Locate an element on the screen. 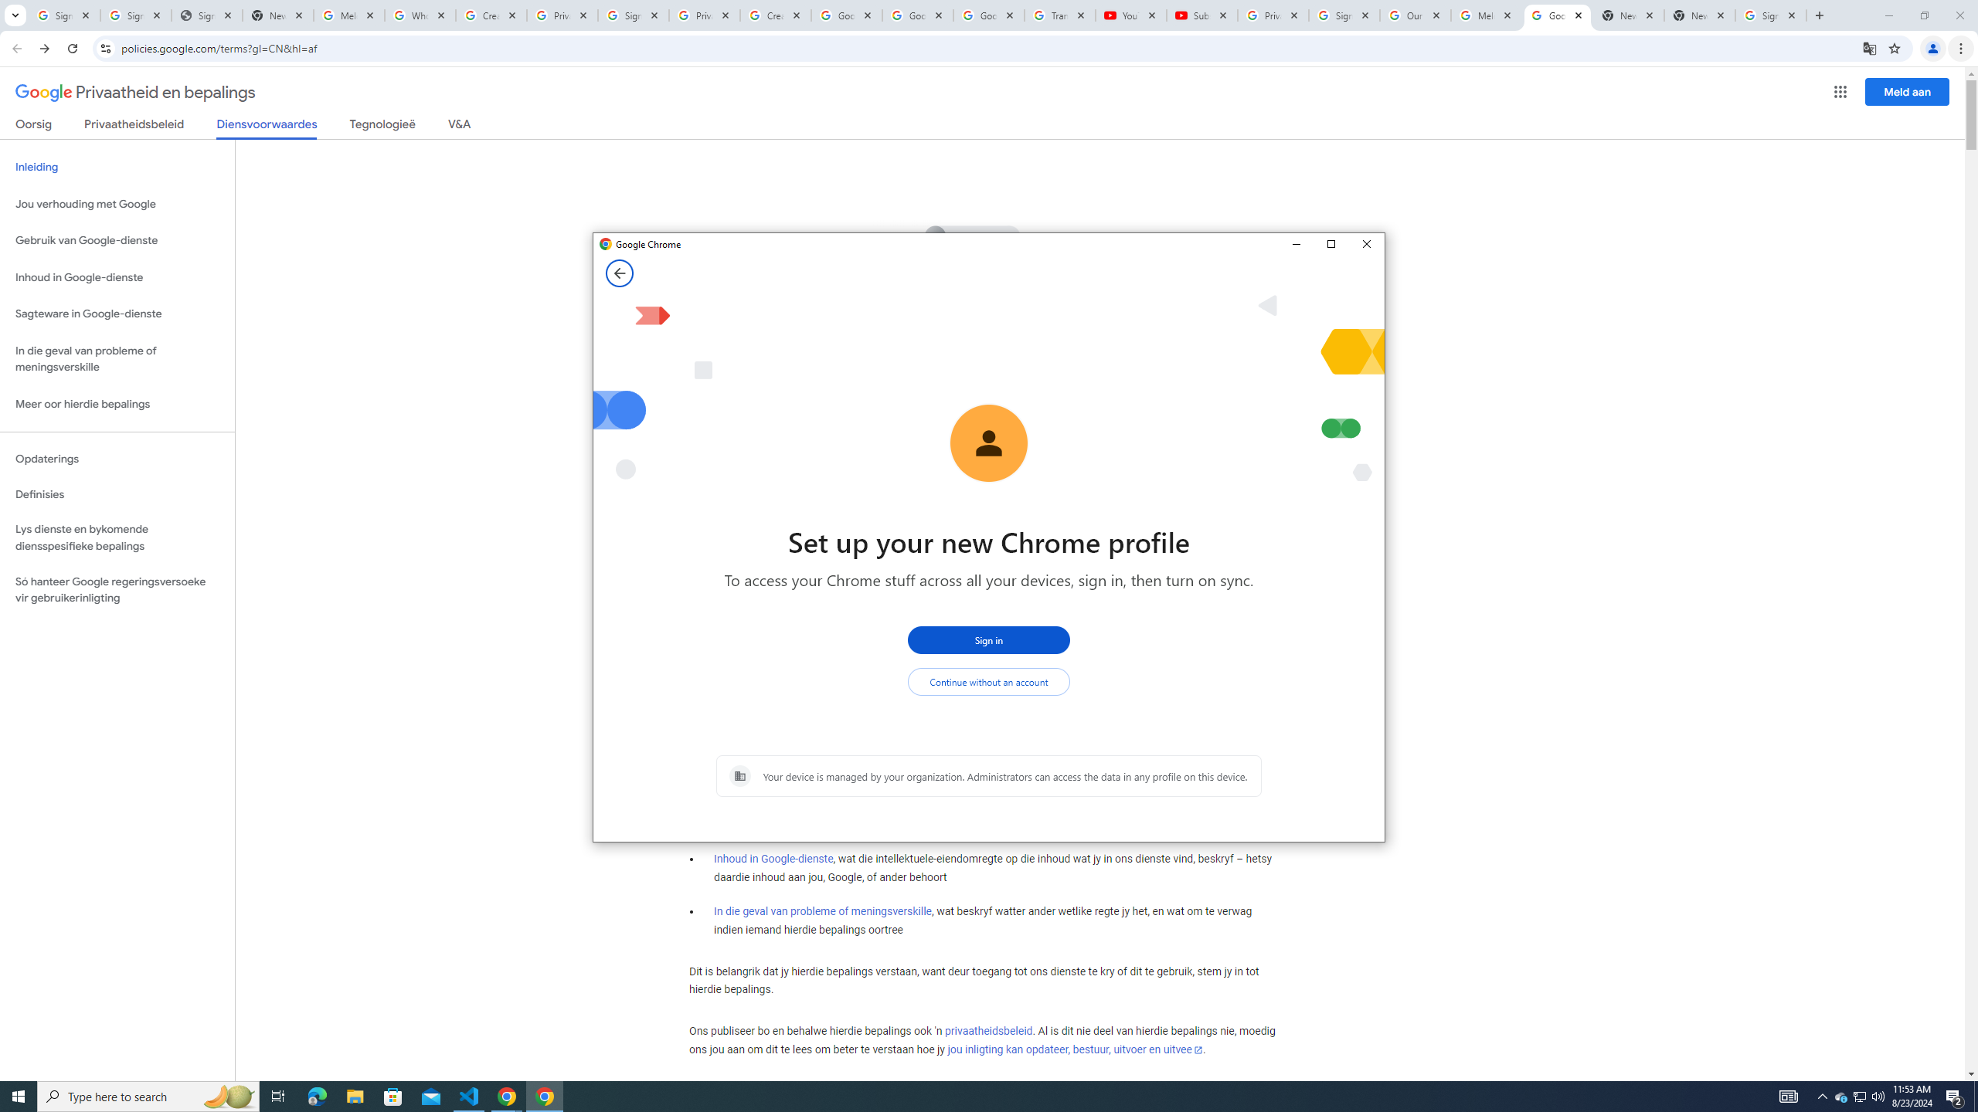 This screenshot has width=1978, height=1112. Type here to search is located at coordinates (148, 1097).